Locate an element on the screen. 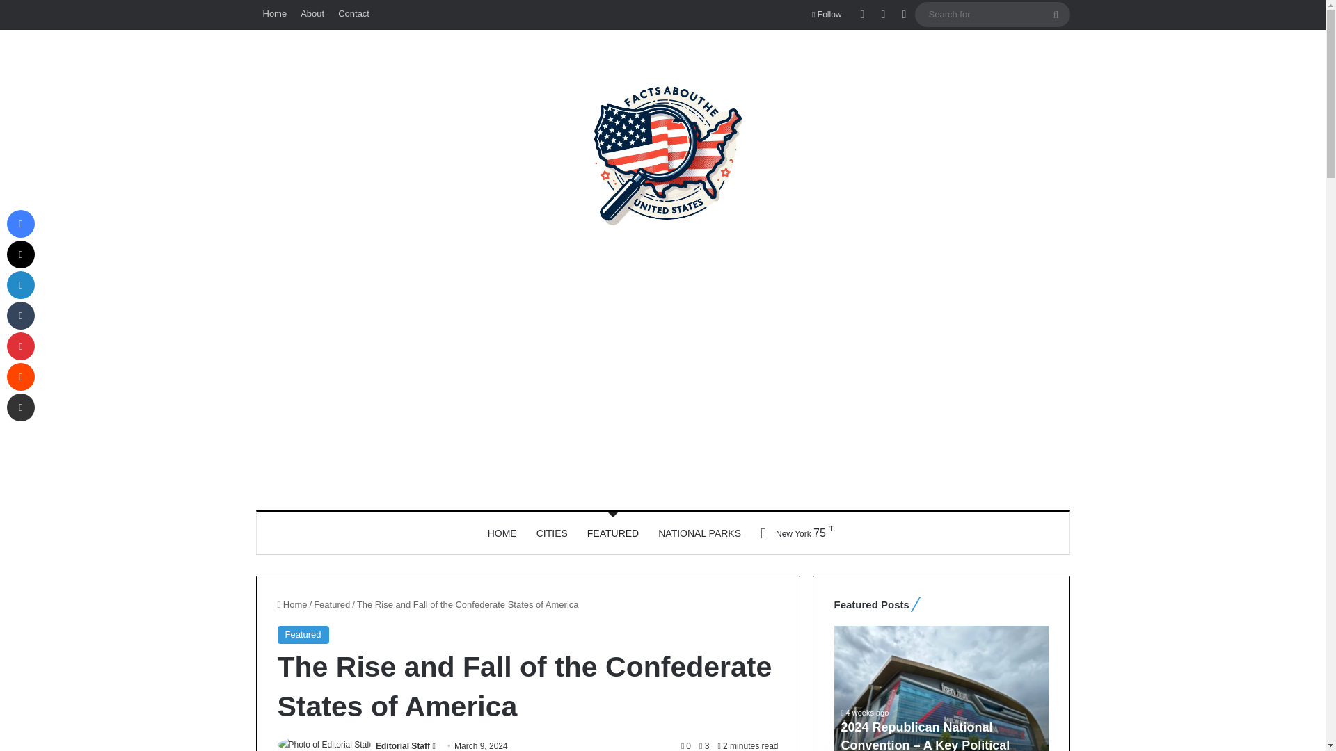  Featured is located at coordinates (302, 634).